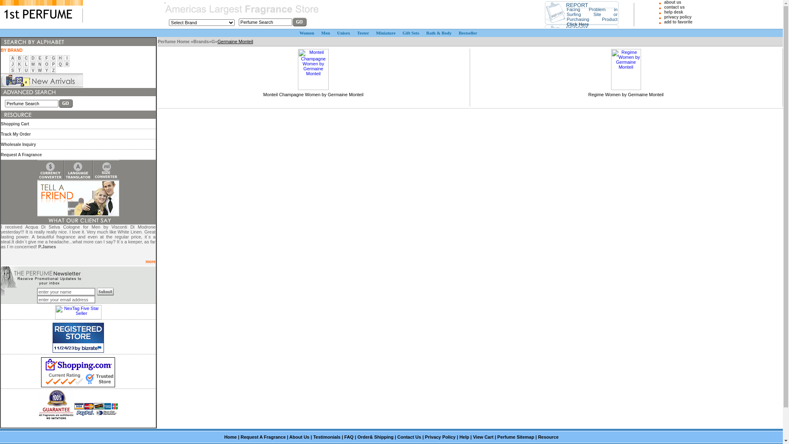 The width and height of the screenshot is (789, 444). What do you see at coordinates (678, 22) in the screenshot?
I see `add to favorite` at bounding box center [678, 22].